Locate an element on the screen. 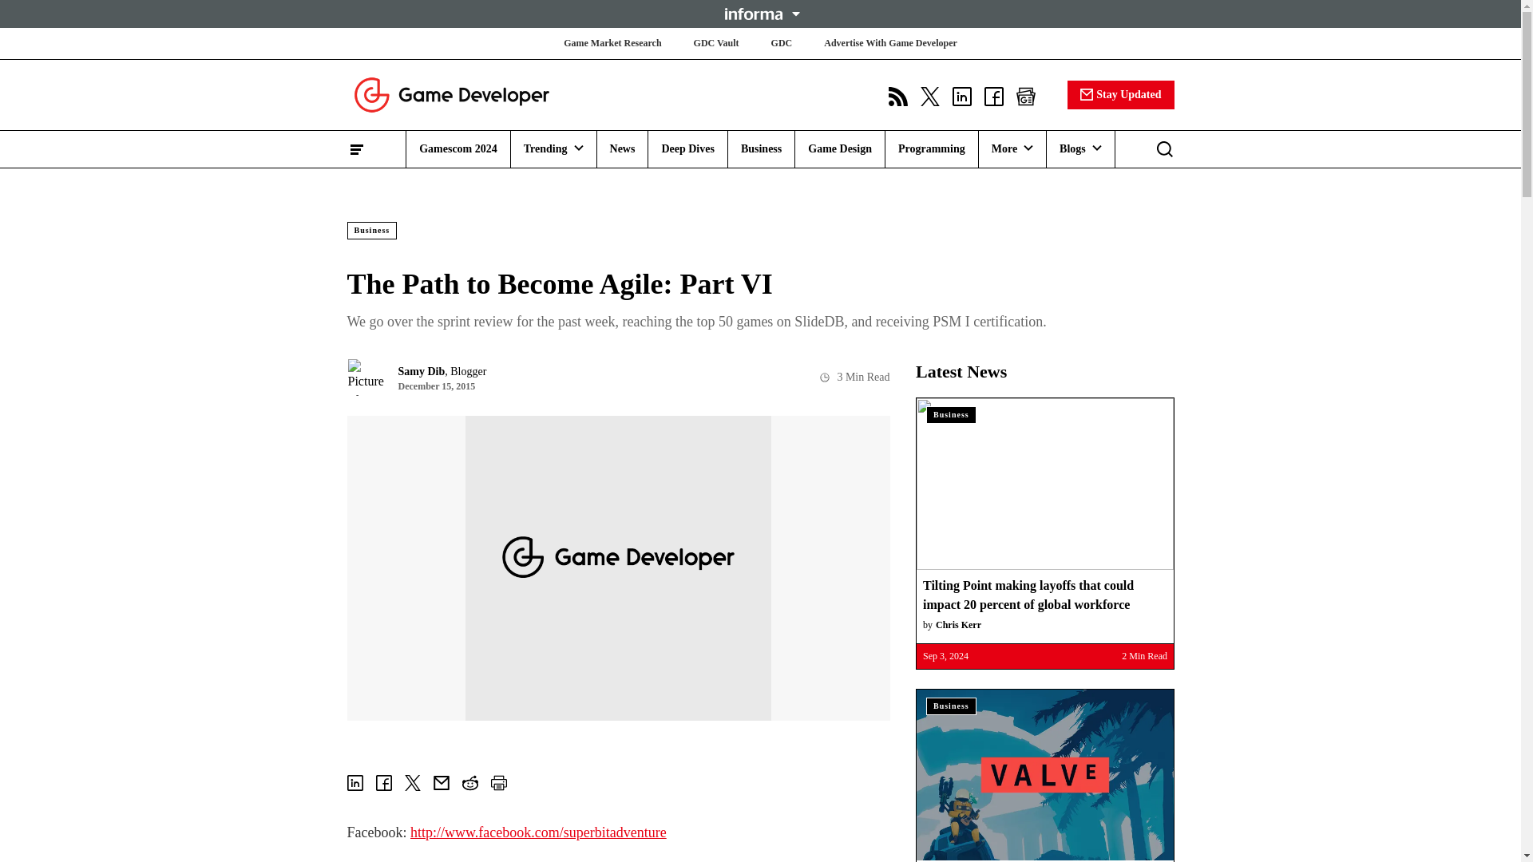  Advertise With Game Developer is located at coordinates (890, 43).